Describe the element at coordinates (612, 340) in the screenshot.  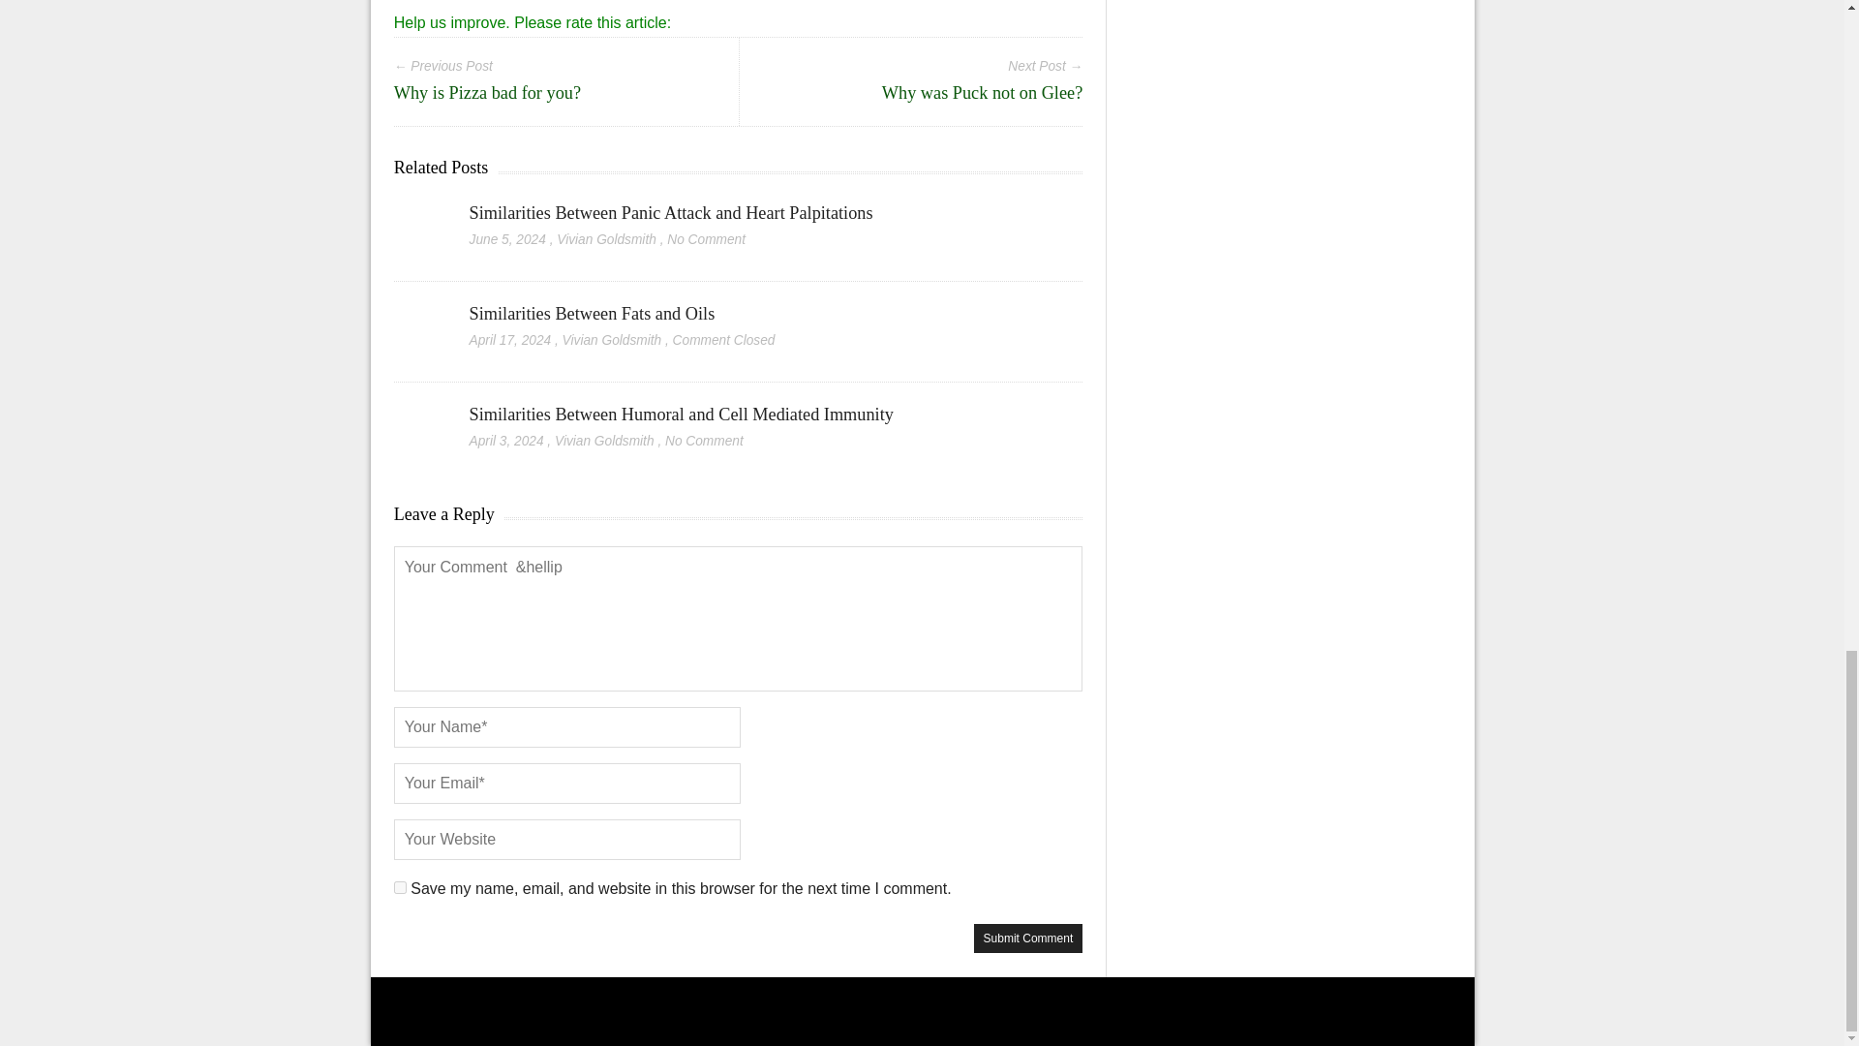
I see `Posts by Vivian Goldsmith` at that location.